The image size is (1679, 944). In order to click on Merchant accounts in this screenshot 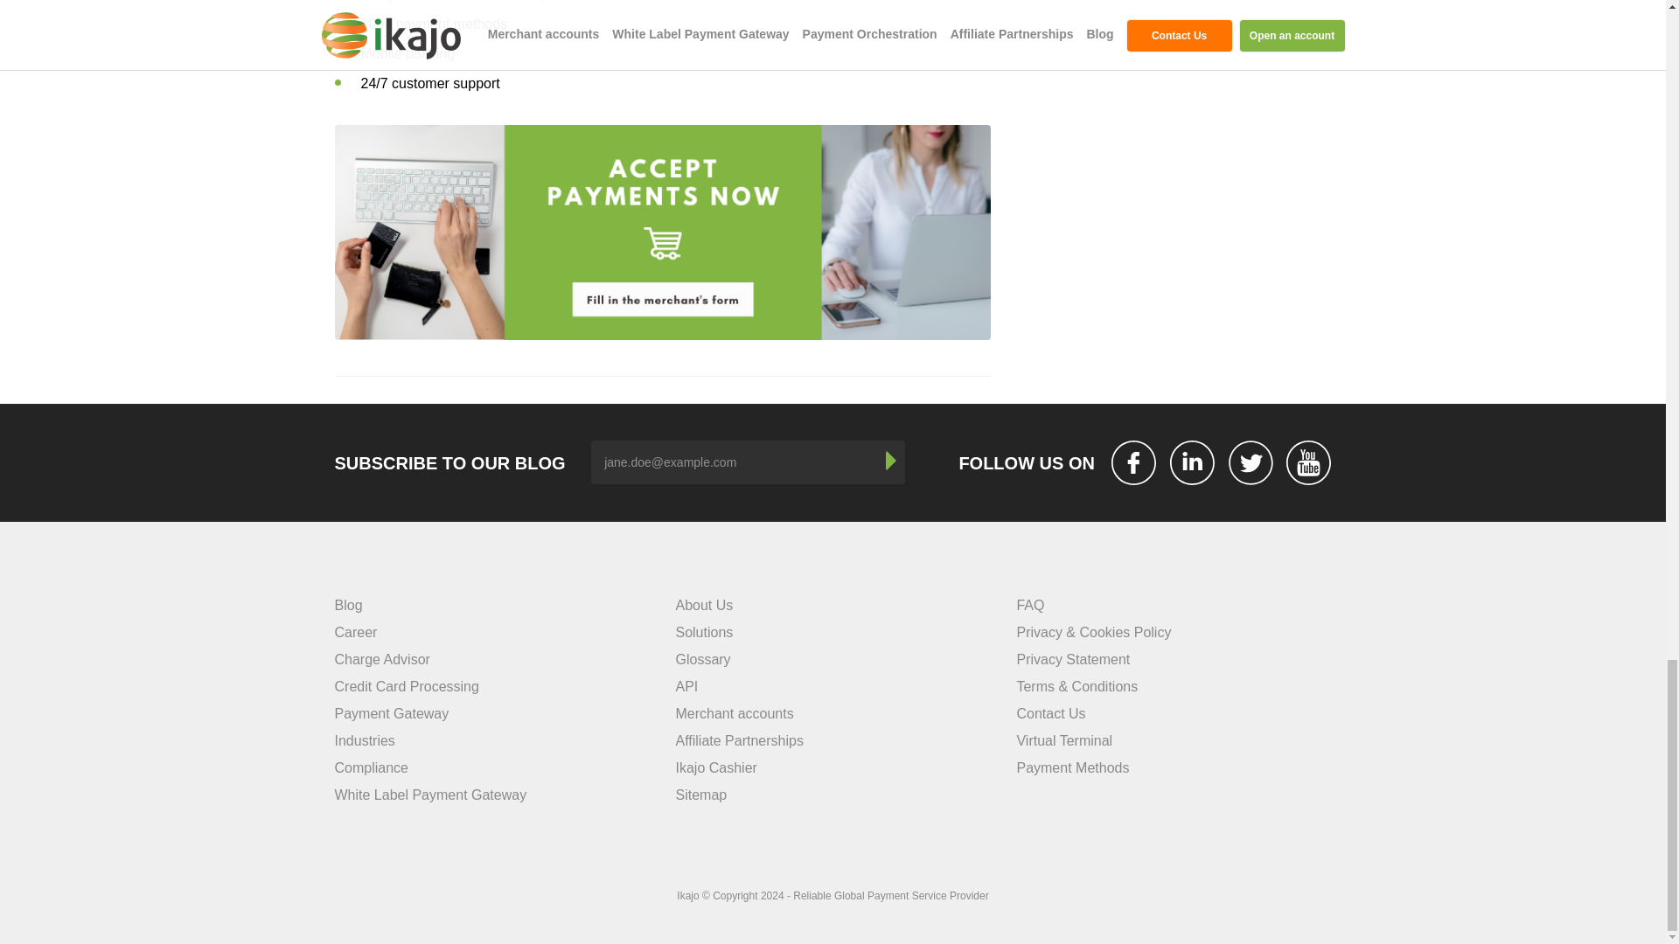, I will do `click(733, 713)`.